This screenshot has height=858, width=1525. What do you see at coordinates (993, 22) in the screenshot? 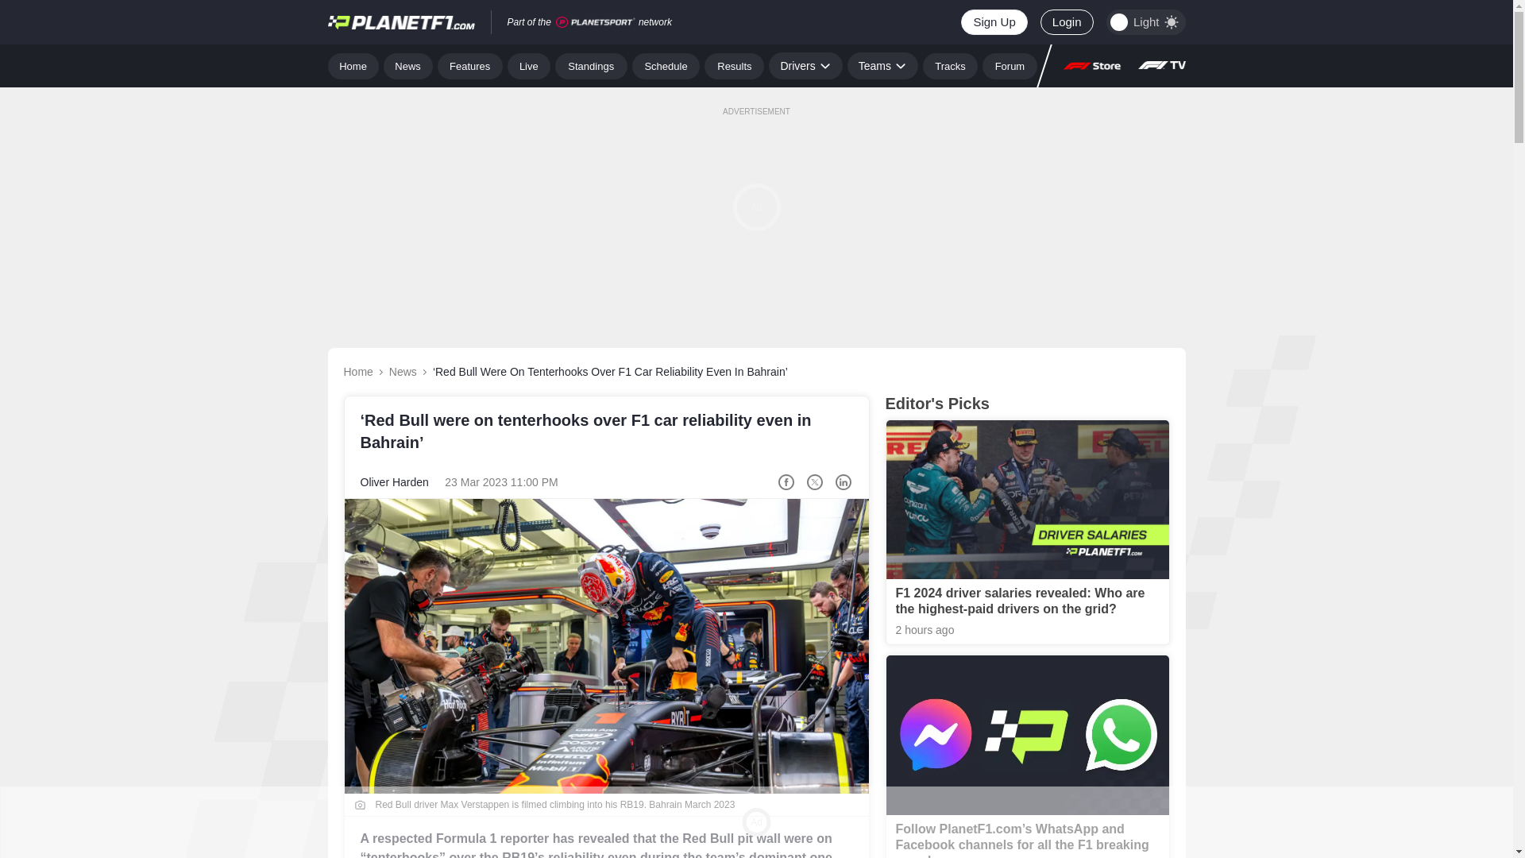
I see `Sign Up` at bounding box center [993, 22].